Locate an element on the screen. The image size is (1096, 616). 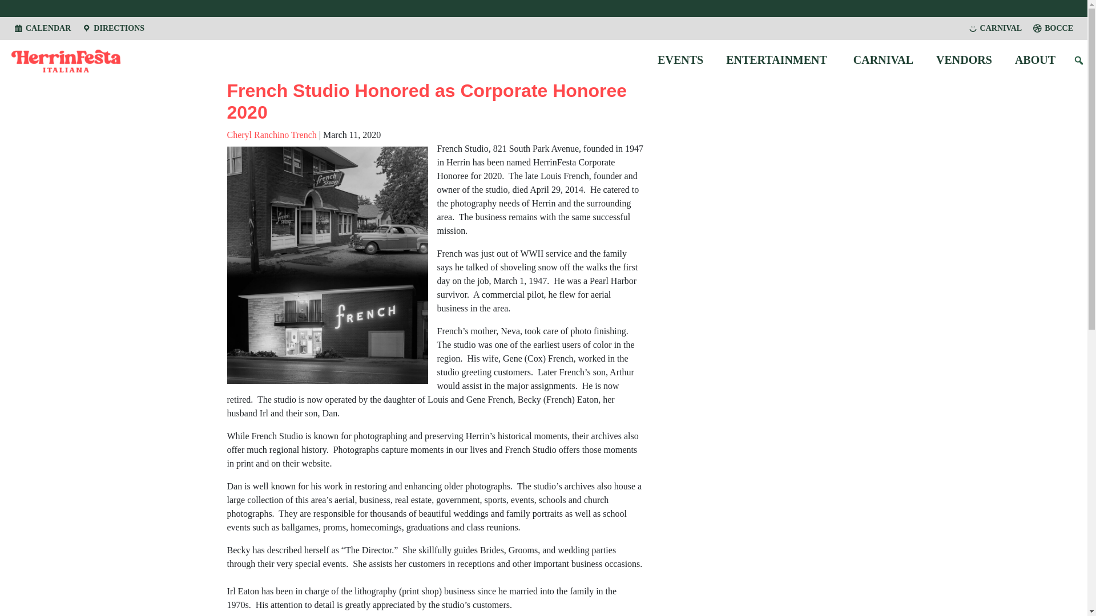
CARNIVAL is located at coordinates (883, 59).